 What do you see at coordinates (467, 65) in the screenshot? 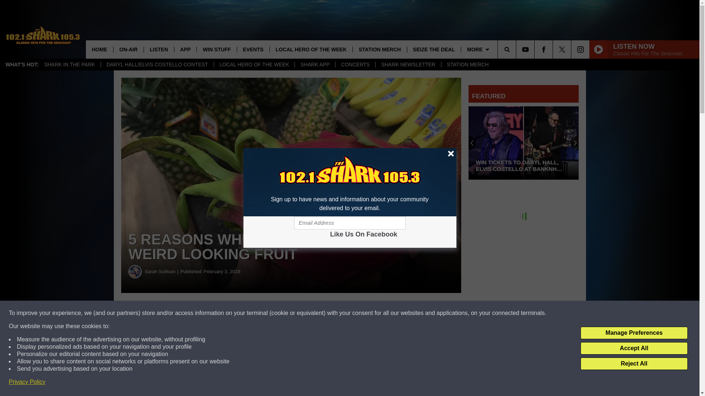
I see `STATION MERCH` at bounding box center [467, 65].